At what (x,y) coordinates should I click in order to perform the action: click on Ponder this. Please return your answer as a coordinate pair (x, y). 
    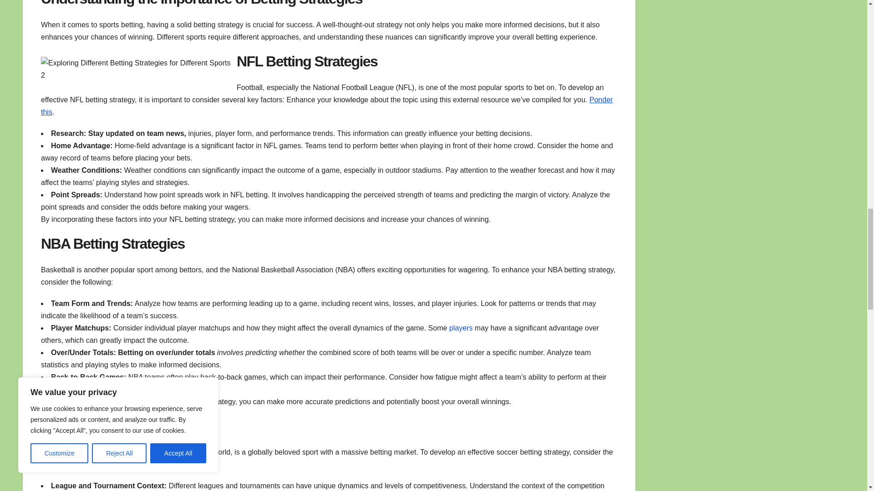
    Looking at the image, I should click on (327, 105).